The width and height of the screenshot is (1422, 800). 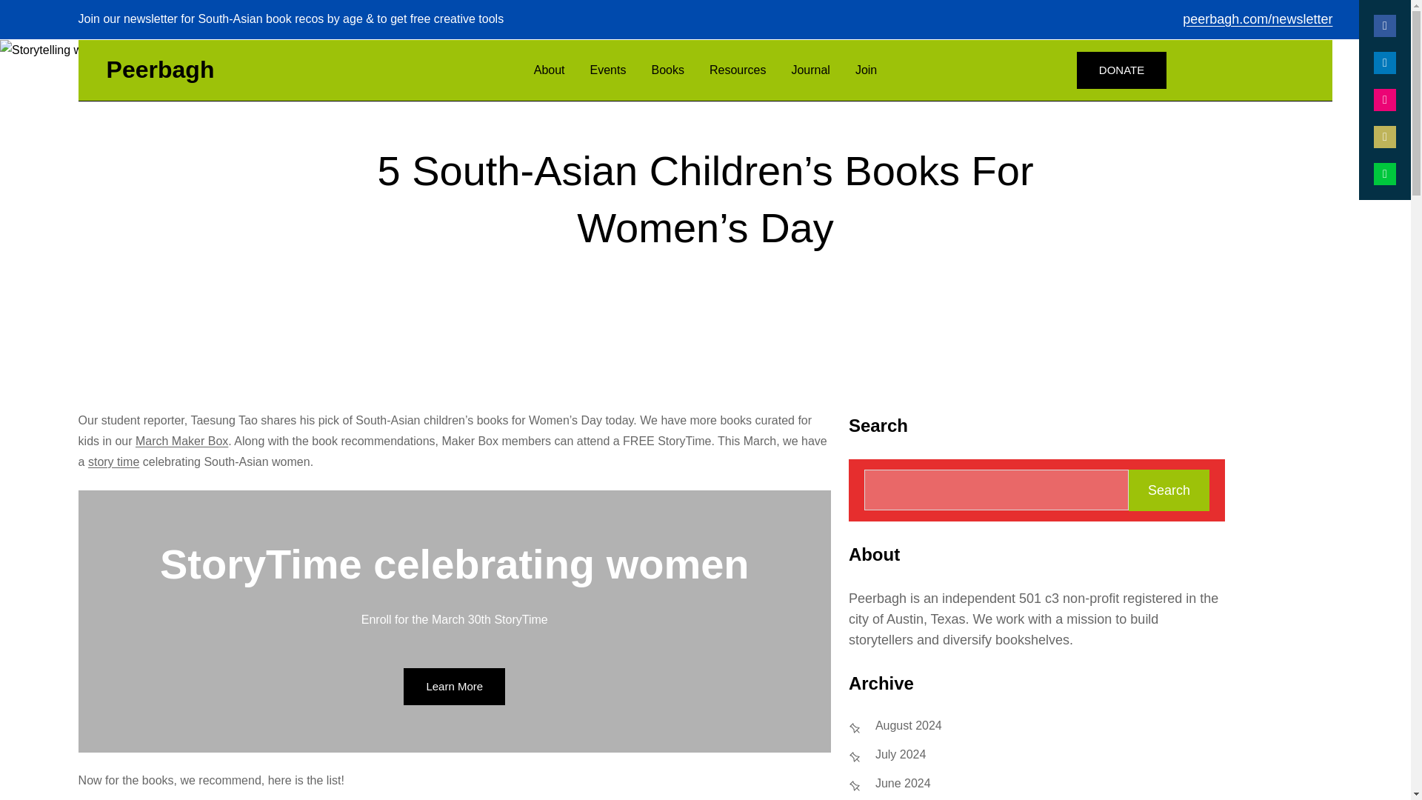 I want to click on About, so click(x=550, y=70).